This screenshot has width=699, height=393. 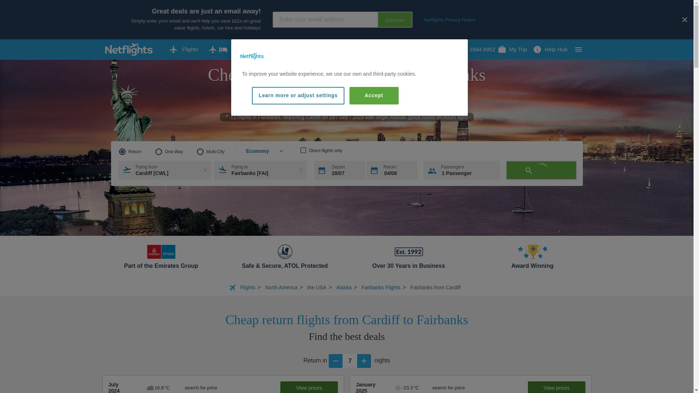 I want to click on Help Hub, so click(x=550, y=49).